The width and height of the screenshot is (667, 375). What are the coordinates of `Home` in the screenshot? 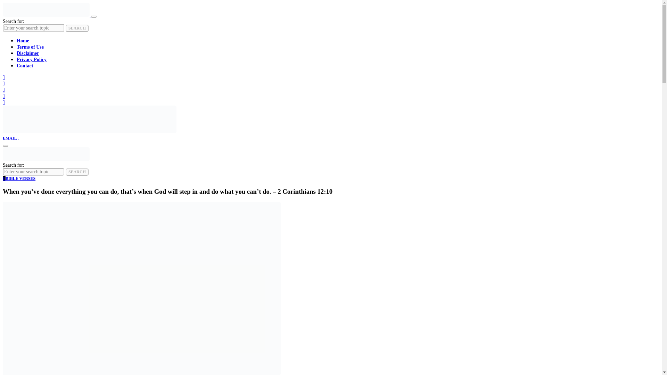 It's located at (23, 41).